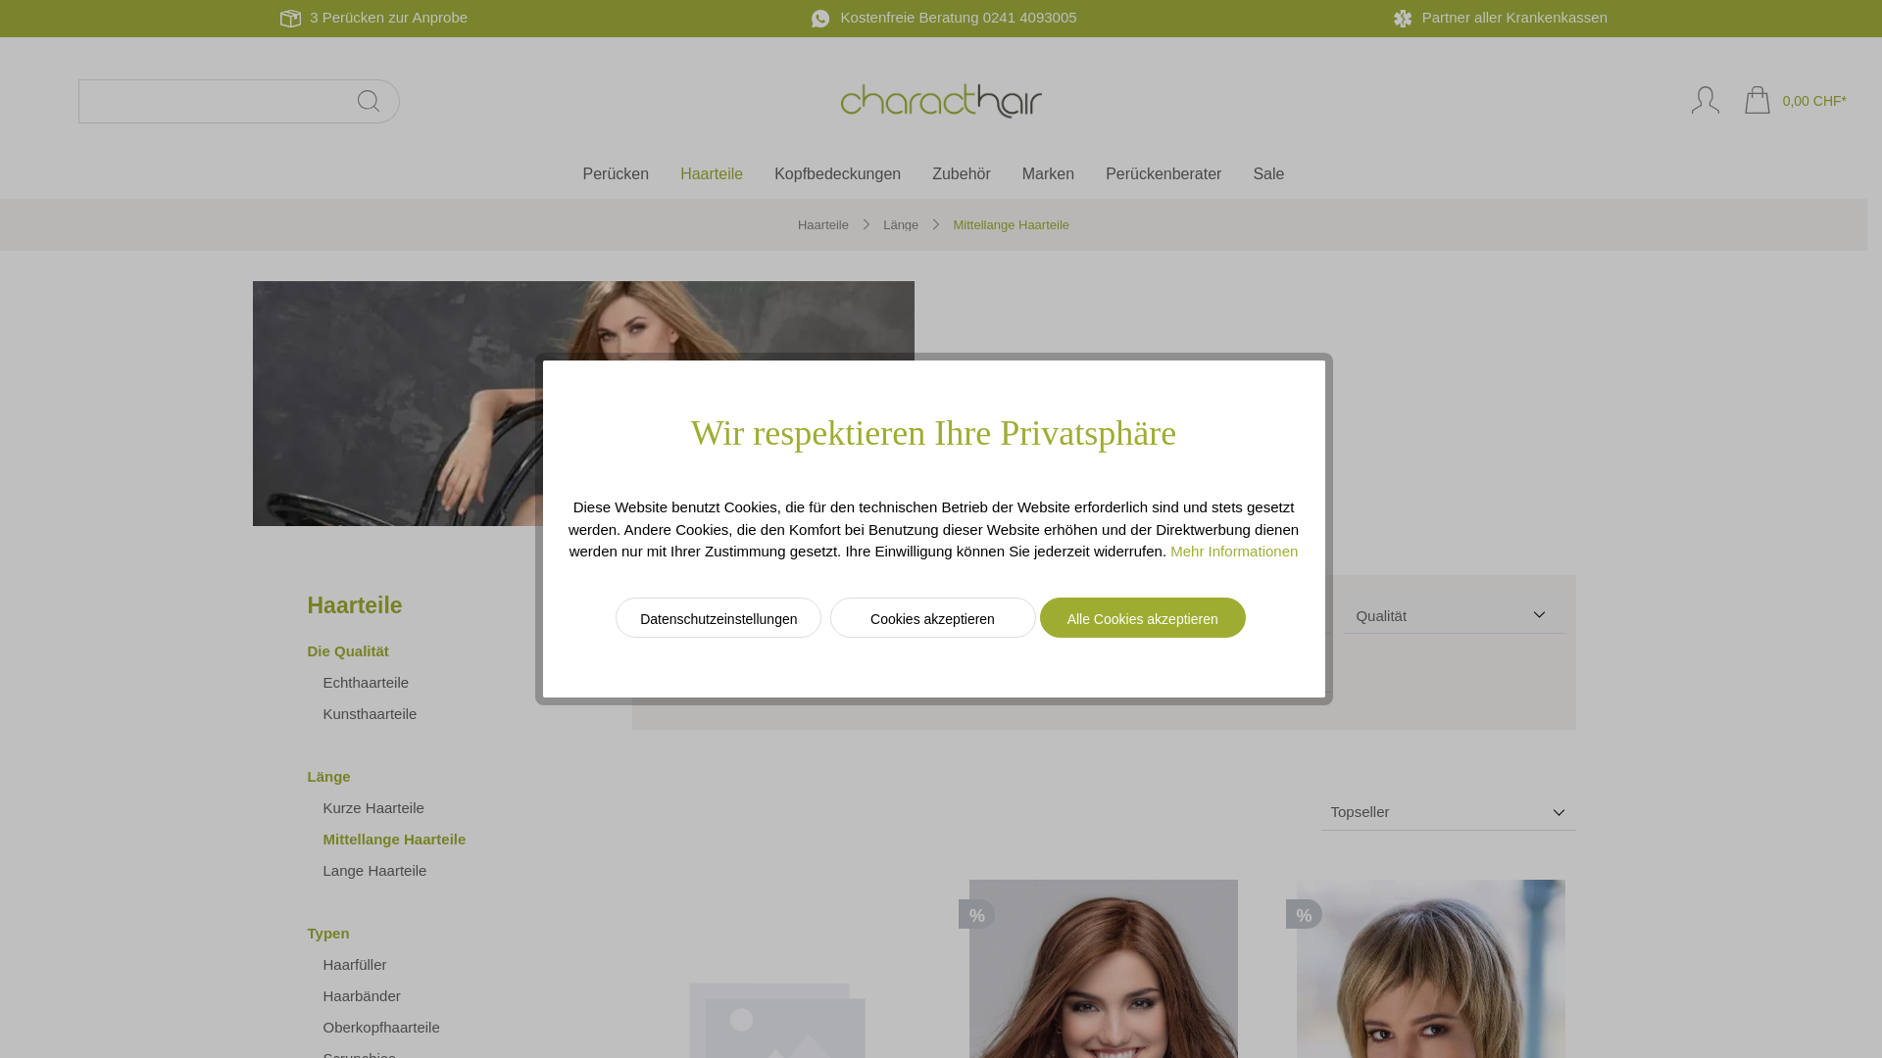 The width and height of the screenshot is (1882, 1058). I want to click on Haarteile, so click(727, 176).